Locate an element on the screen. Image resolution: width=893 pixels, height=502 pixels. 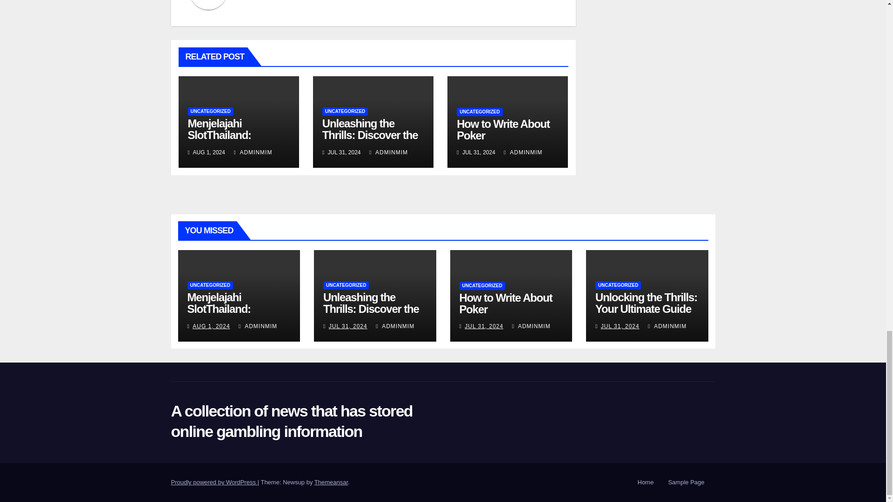
UNCATEGORIZED is located at coordinates (345, 112).